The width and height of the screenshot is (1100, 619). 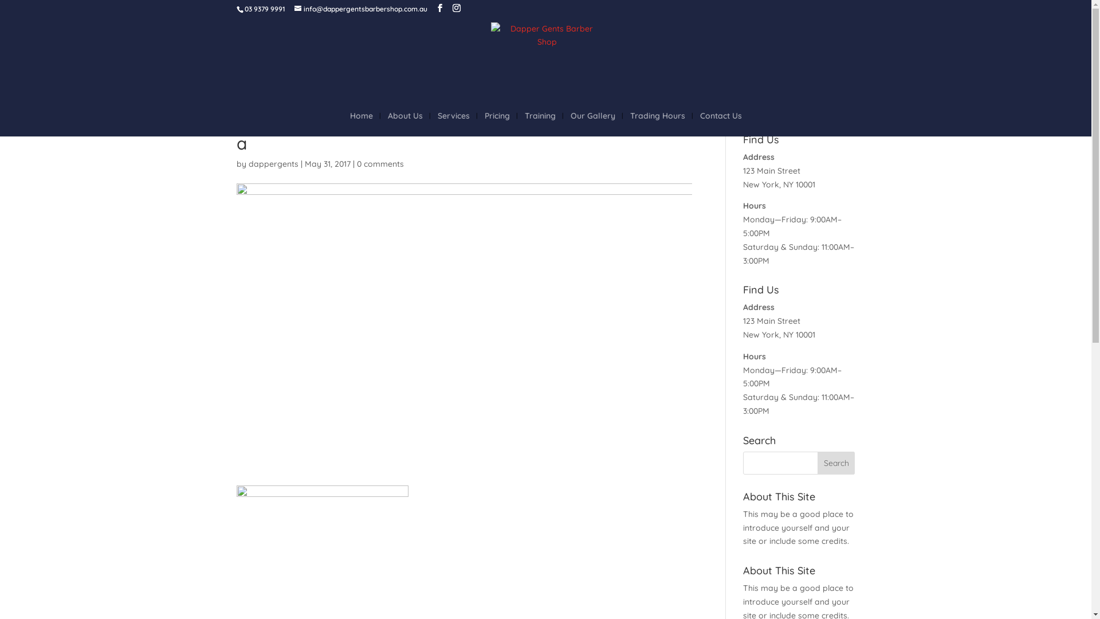 I want to click on Services, so click(x=454, y=124).